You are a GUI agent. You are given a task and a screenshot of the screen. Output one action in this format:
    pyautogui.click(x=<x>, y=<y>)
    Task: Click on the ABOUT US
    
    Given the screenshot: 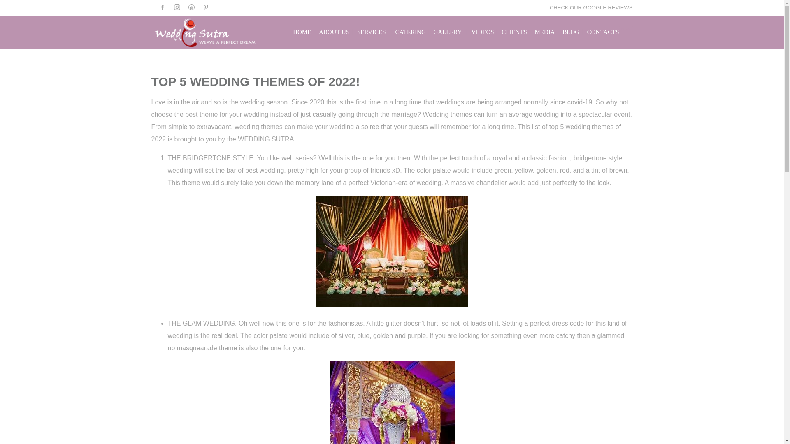 What is the action you would take?
    pyautogui.click(x=334, y=32)
    